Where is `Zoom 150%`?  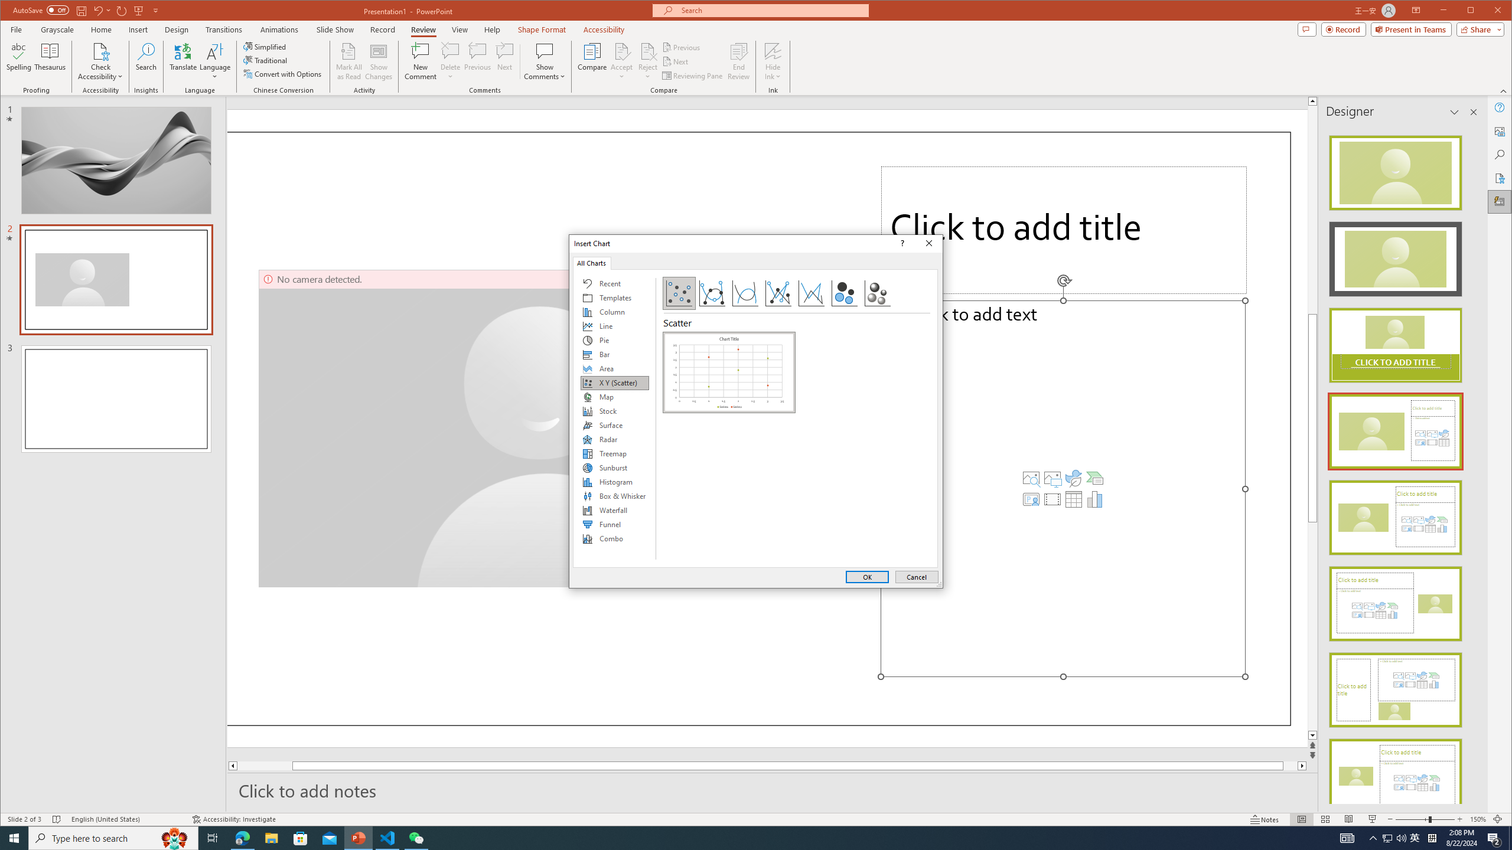
Zoom 150% is located at coordinates (1478, 819).